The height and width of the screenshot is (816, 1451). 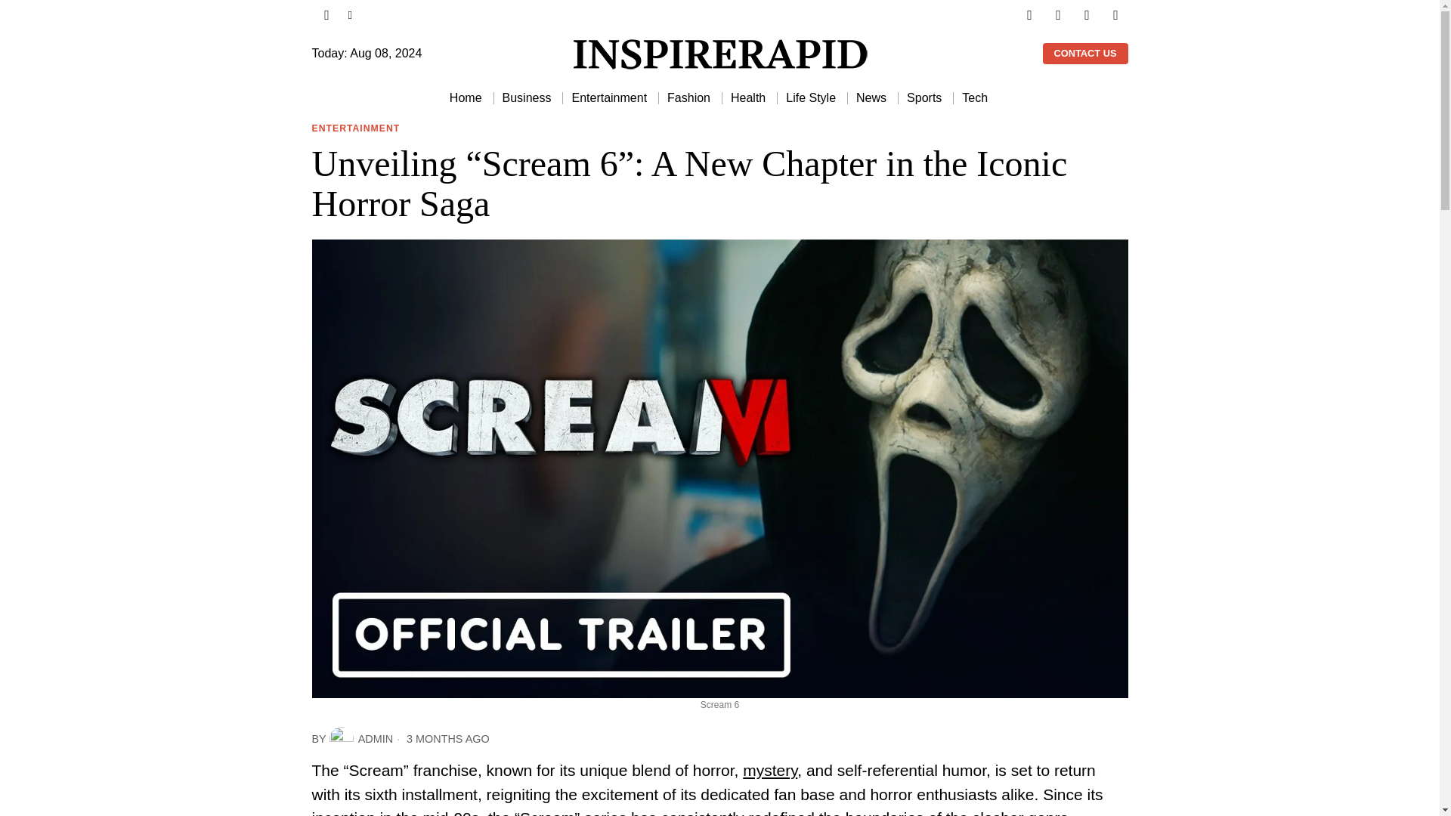 What do you see at coordinates (872, 98) in the screenshot?
I see `News` at bounding box center [872, 98].